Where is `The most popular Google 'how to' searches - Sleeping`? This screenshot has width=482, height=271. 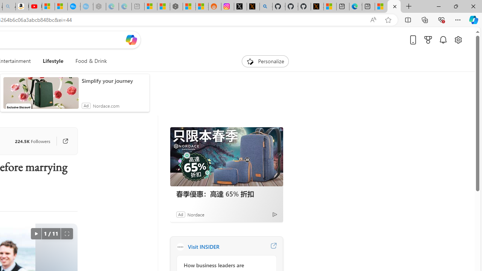
The most popular Google 'how to' searches - Sleeping is located at coordinates (87, 7).